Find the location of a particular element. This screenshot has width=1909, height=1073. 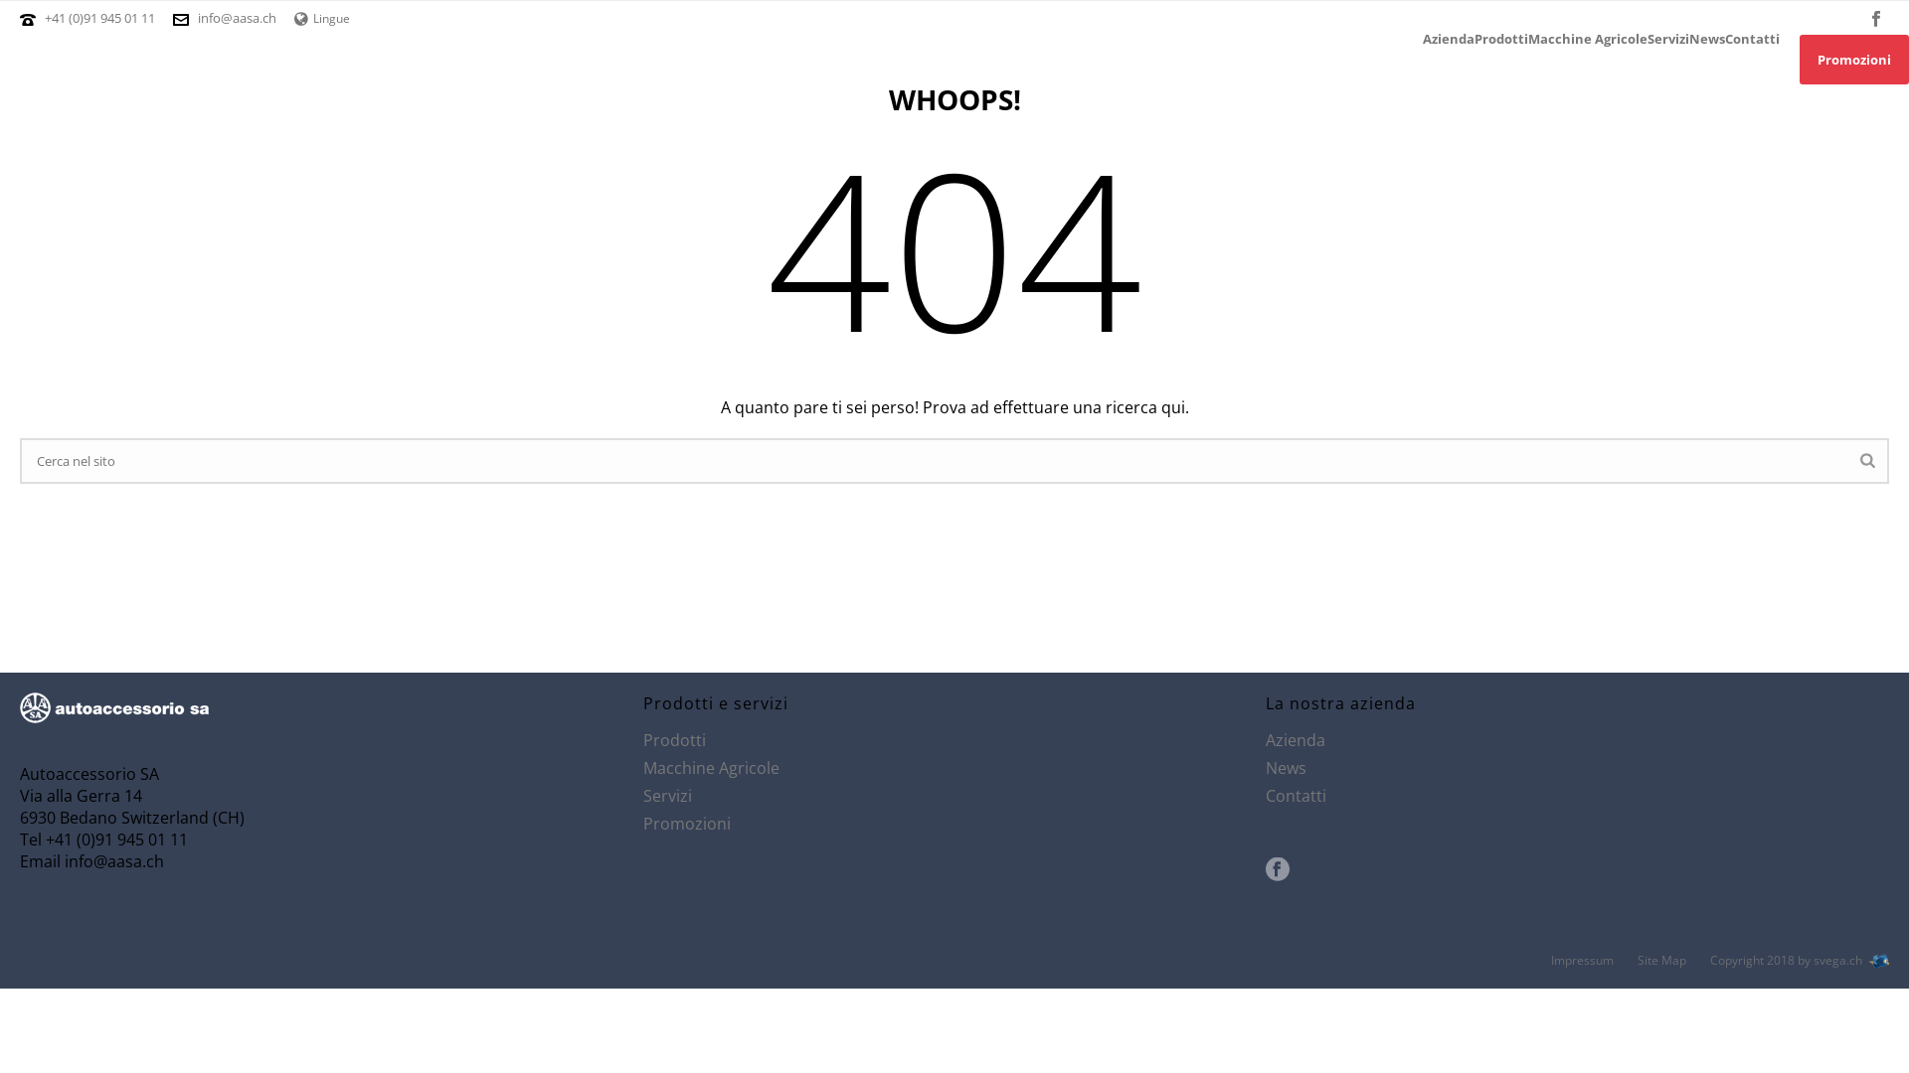

Azienda is located at coordinates (1449, 39).